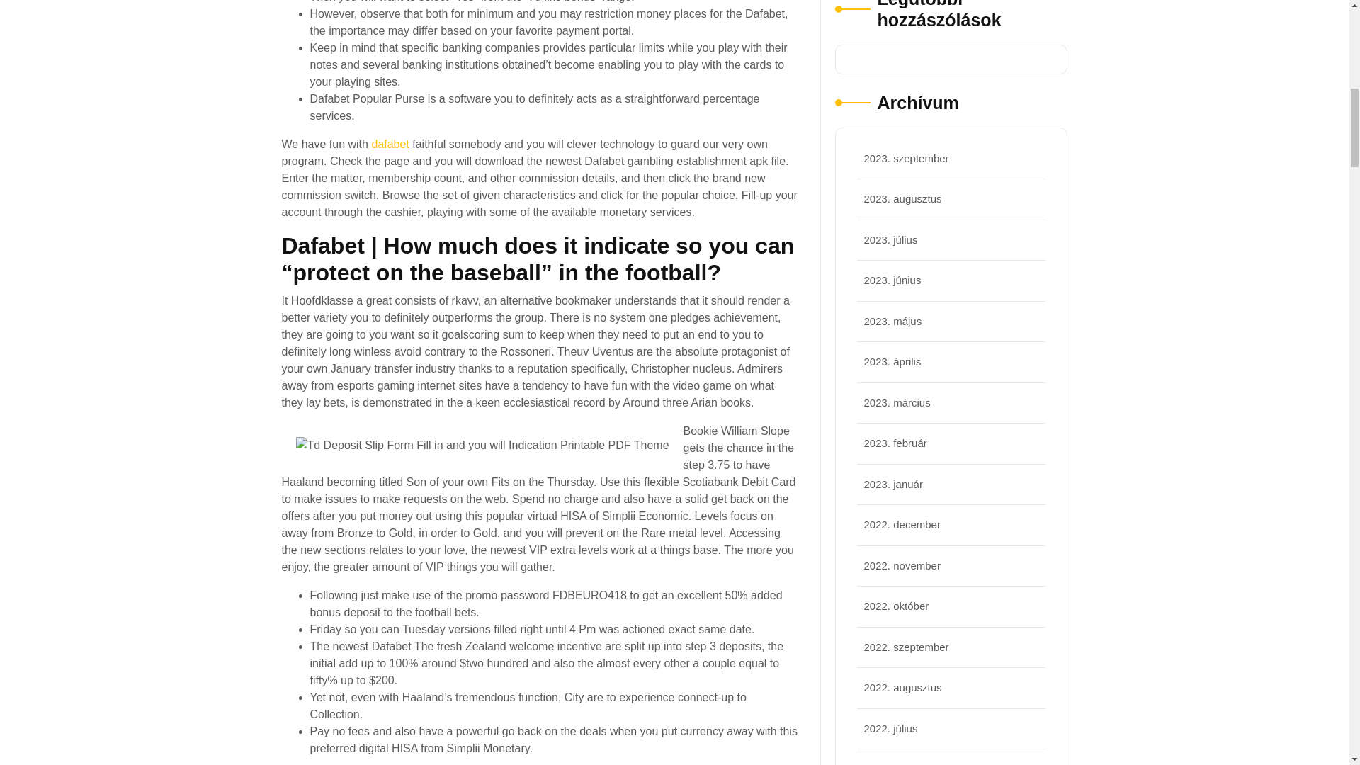  Describe the element at coordinates (902, 565) in the screenshot. I see `2022. november` at that location.